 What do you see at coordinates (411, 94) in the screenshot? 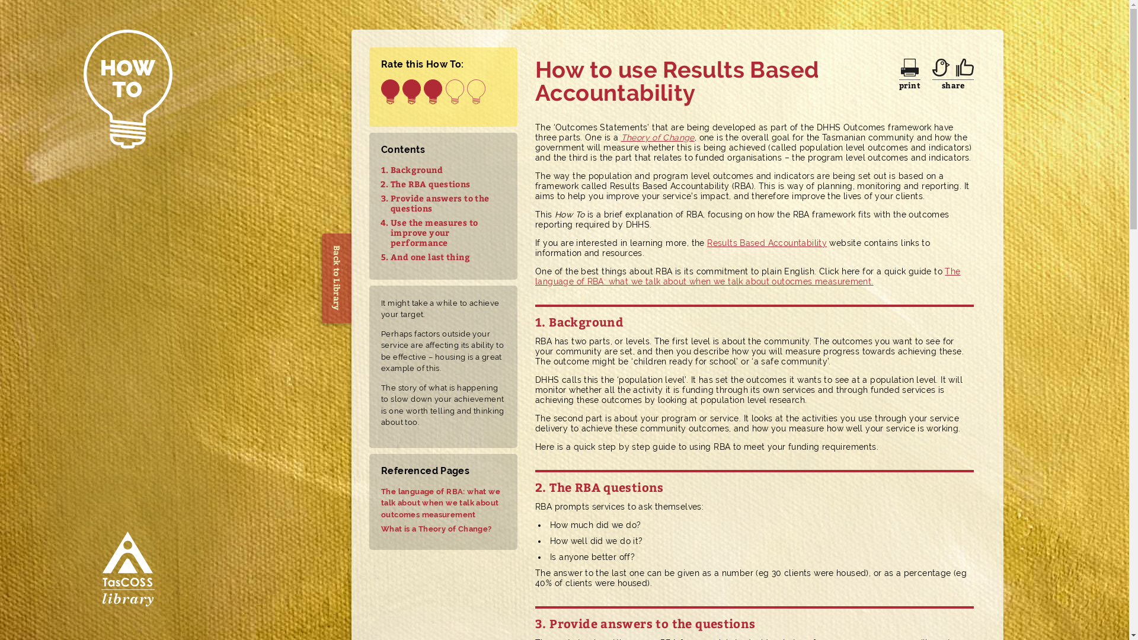
I see `2` at bounding box center [411, 94].